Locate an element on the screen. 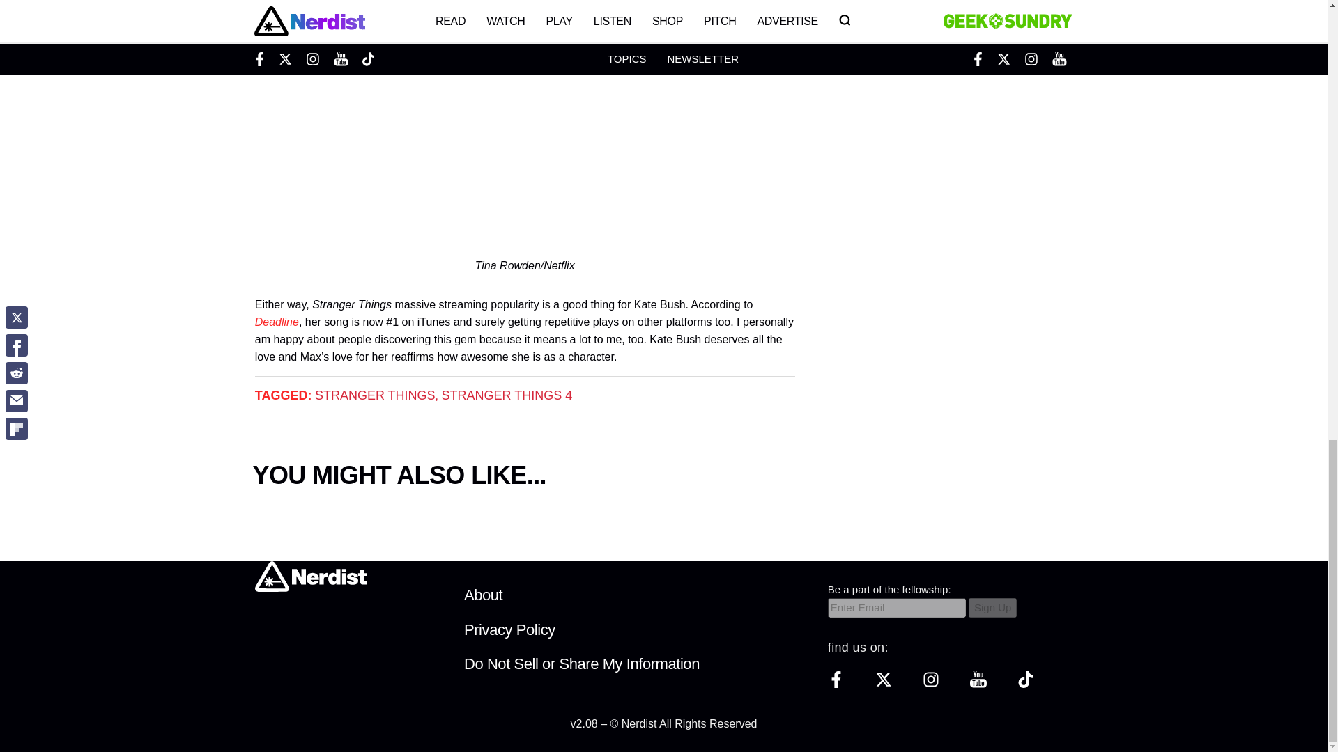 This screenshot has height=752, width=1338. About is located at coordinates (484, 595).